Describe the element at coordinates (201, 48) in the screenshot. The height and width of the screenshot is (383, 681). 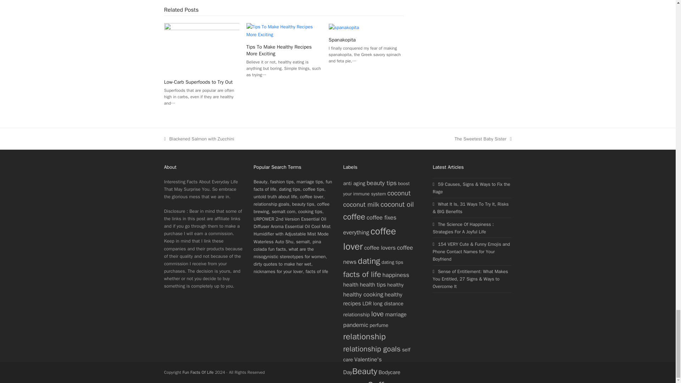
I see `Low-Carb Superfoods to Try Out` at that location.